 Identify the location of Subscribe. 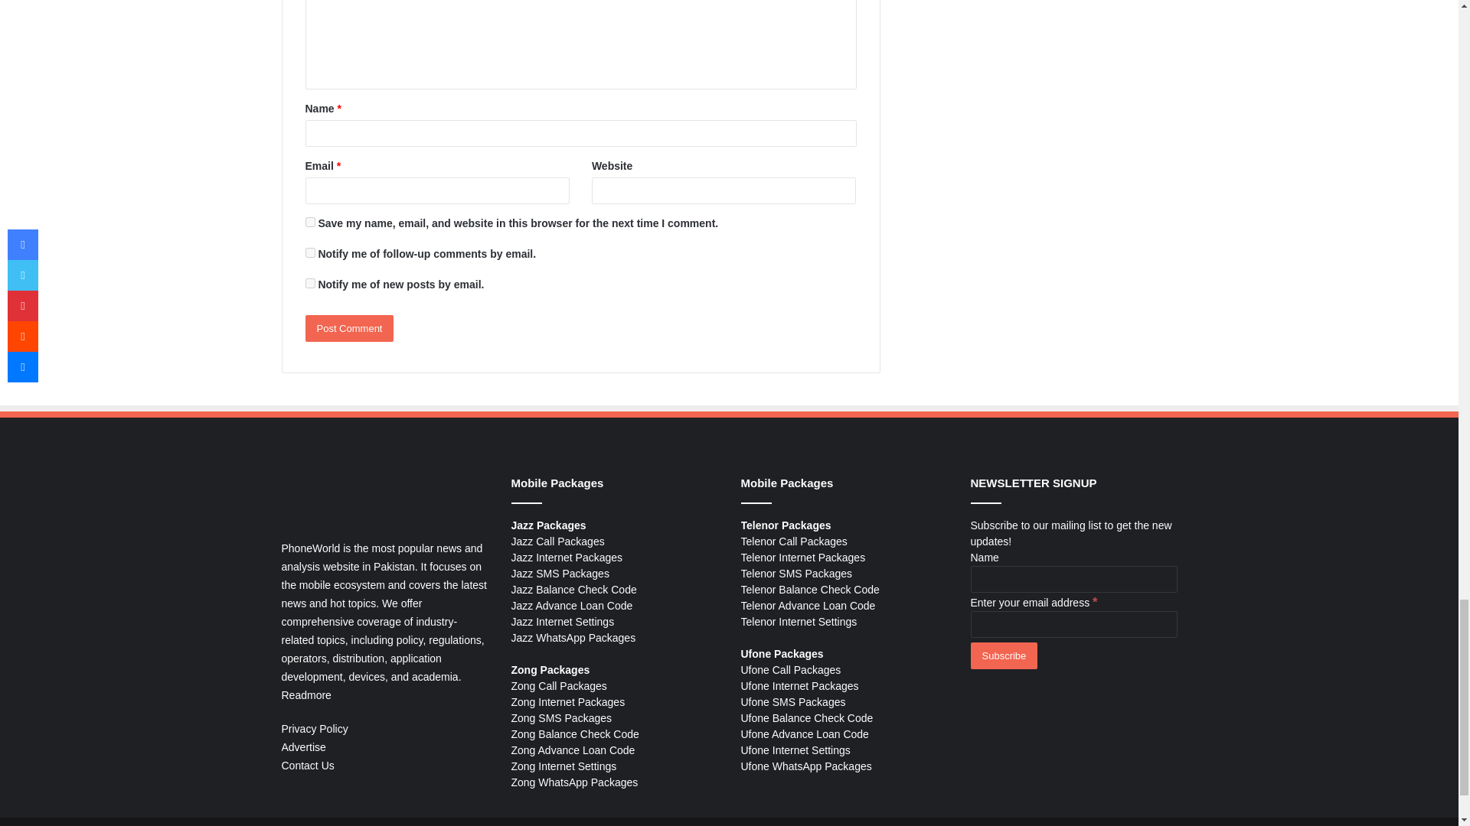
(1004, 655).